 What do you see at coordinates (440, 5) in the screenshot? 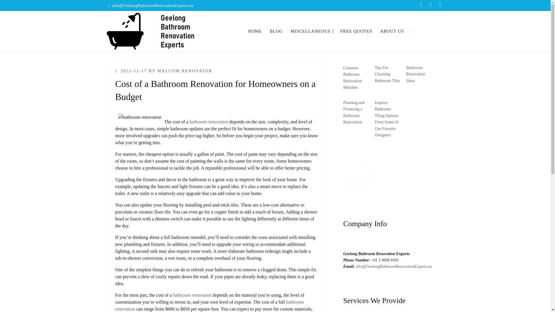
I see `Pinterest` at bounding box center [440, 5].